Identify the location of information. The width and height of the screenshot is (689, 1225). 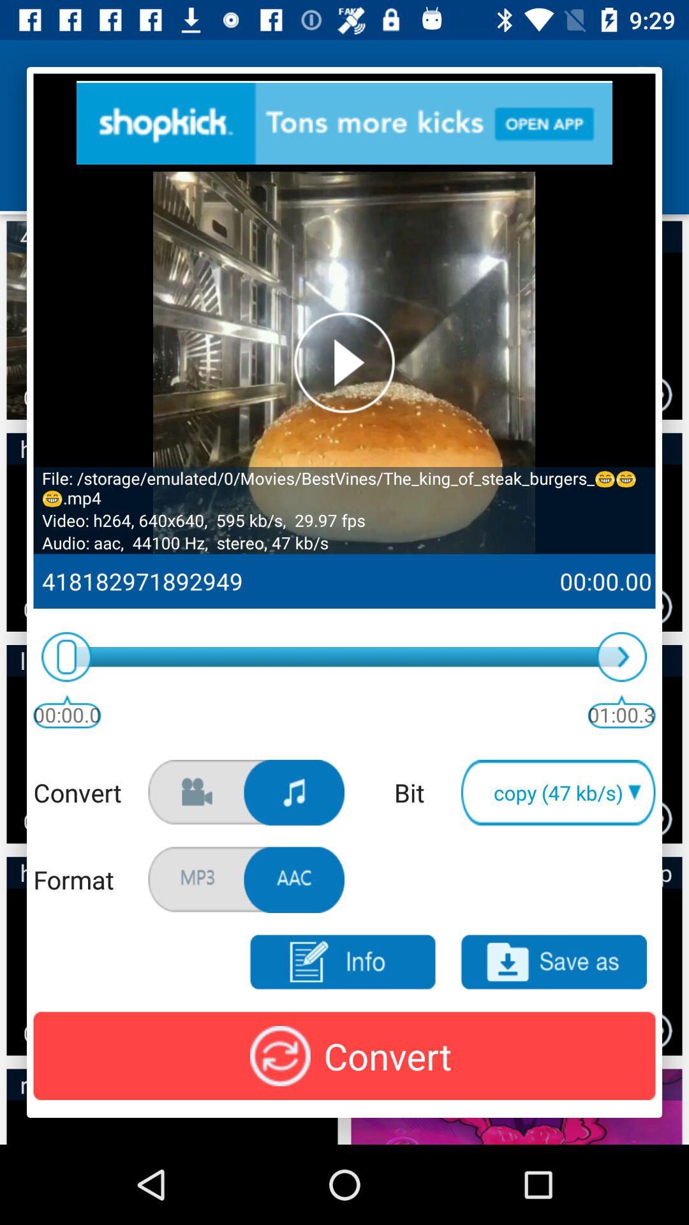
(342, 962).